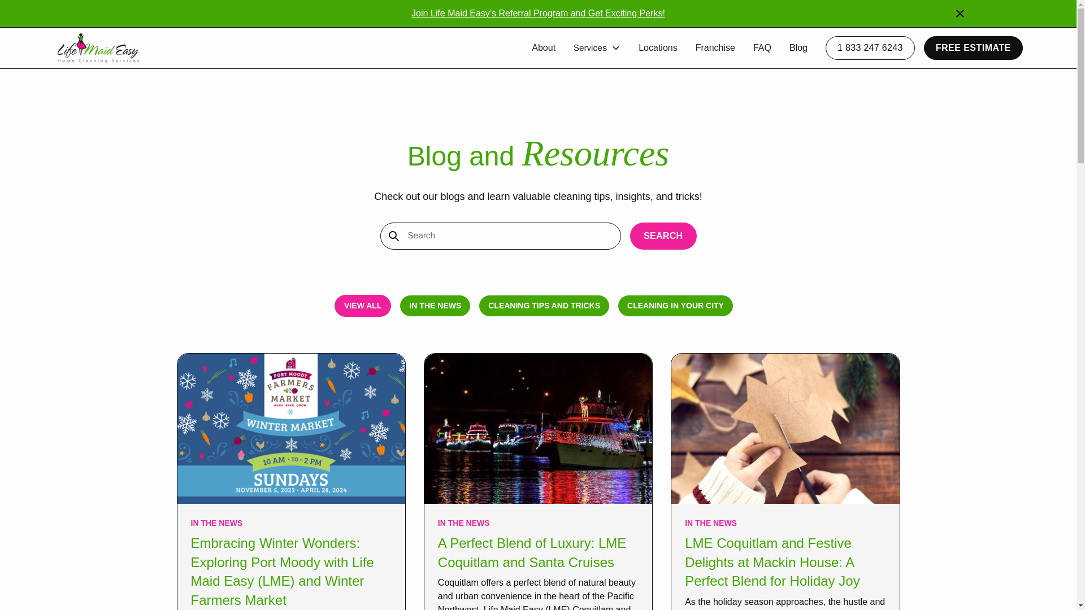  What do you see at coordinates (658, 47) in the screenshot?
I see `Locations` at bounding box center [658, 47].